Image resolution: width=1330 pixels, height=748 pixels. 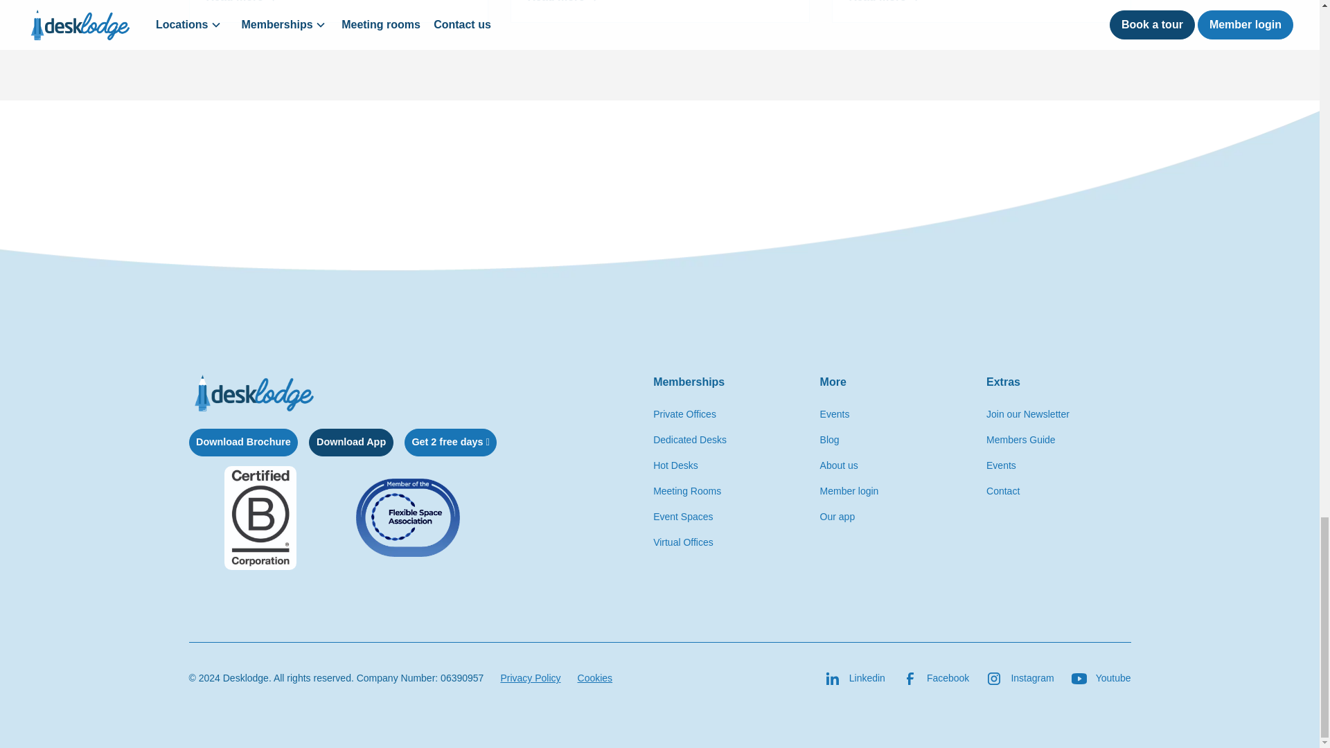 What do you see at coordinates (675, 465) in the screenshot?
I see `Download App` at bounding box center [675, 465].